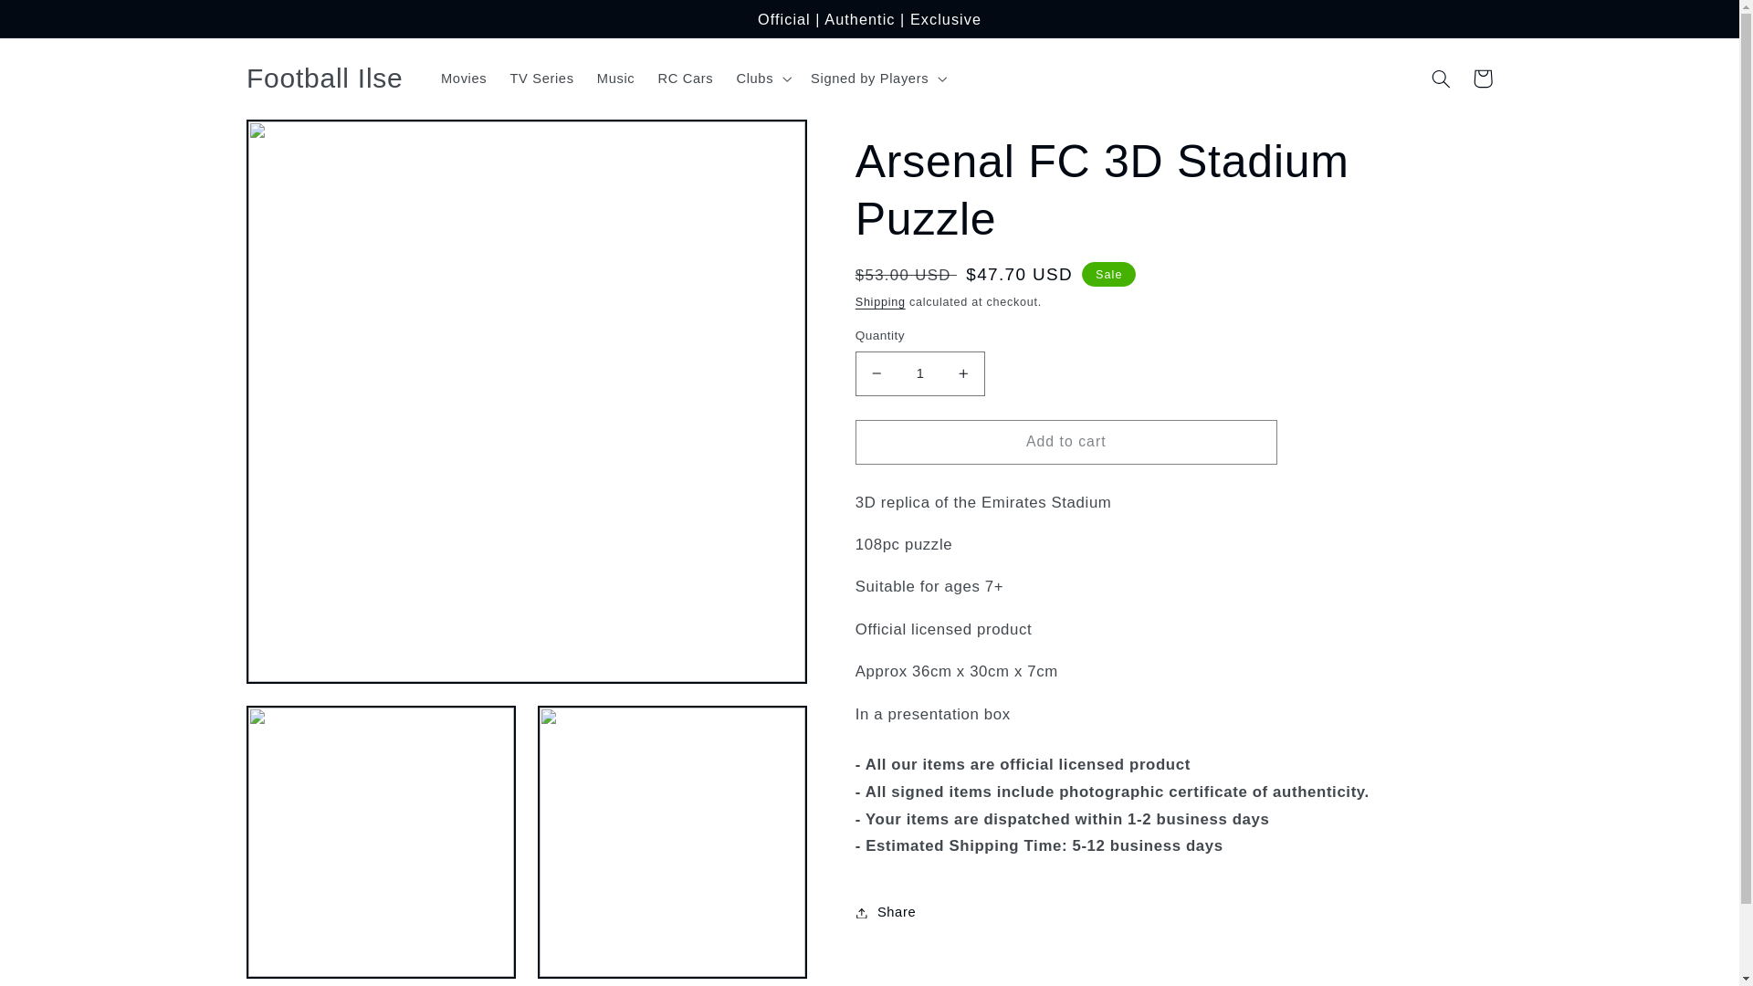 Image resolution: width=1753 pixels, height=986 pixels. Describe the element at coordinates (686, 79) in the screenshot. I see `RC Cars` at that location.